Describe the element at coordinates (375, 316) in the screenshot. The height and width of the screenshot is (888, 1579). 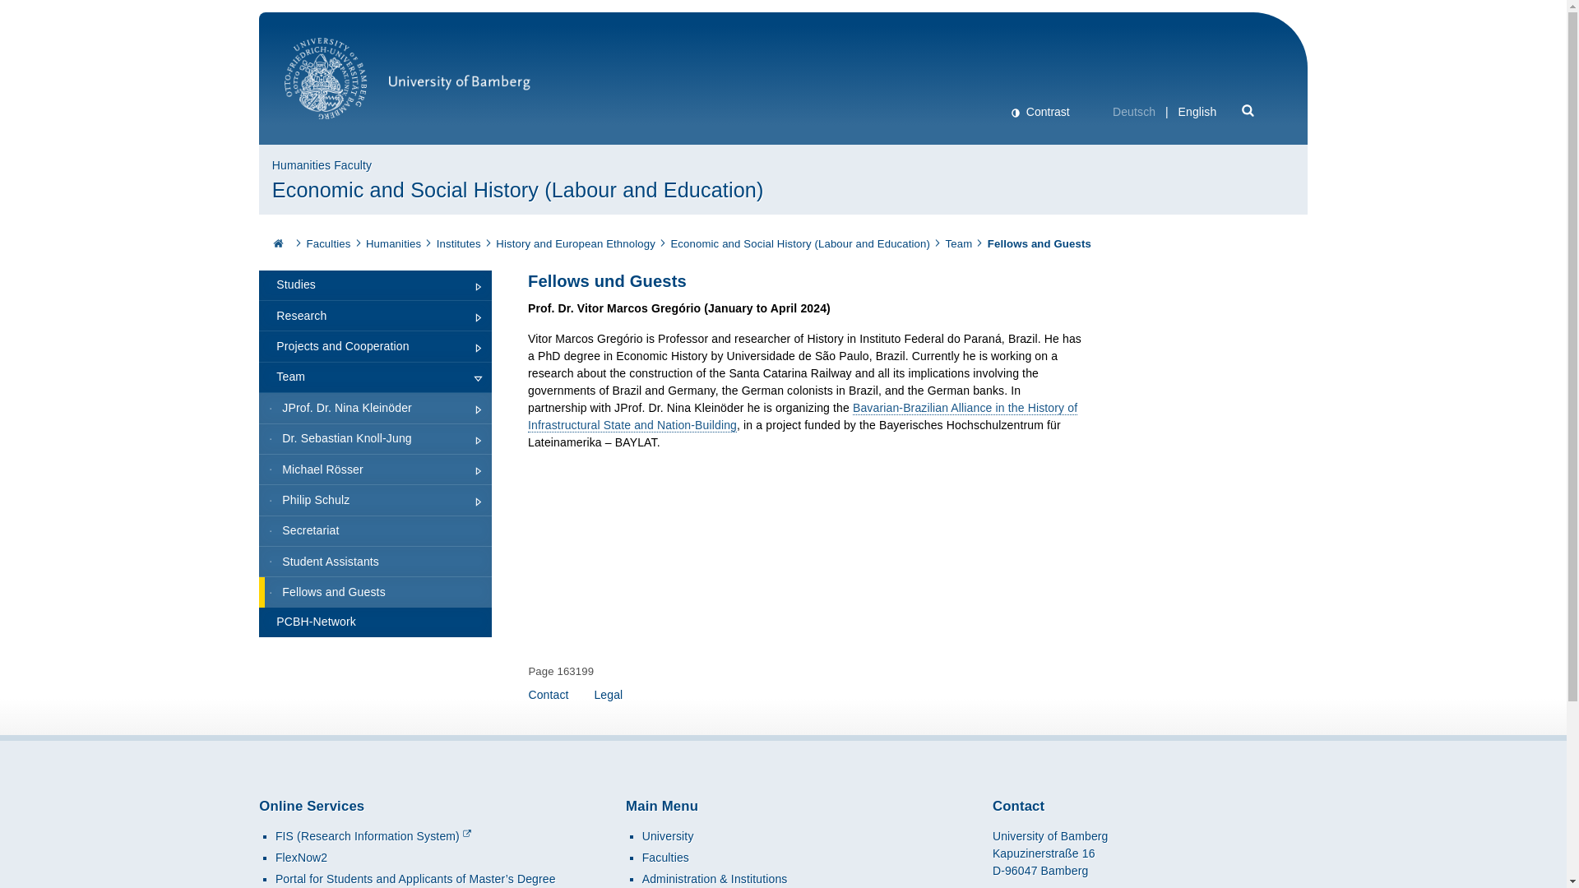
I see `Research` at that location.